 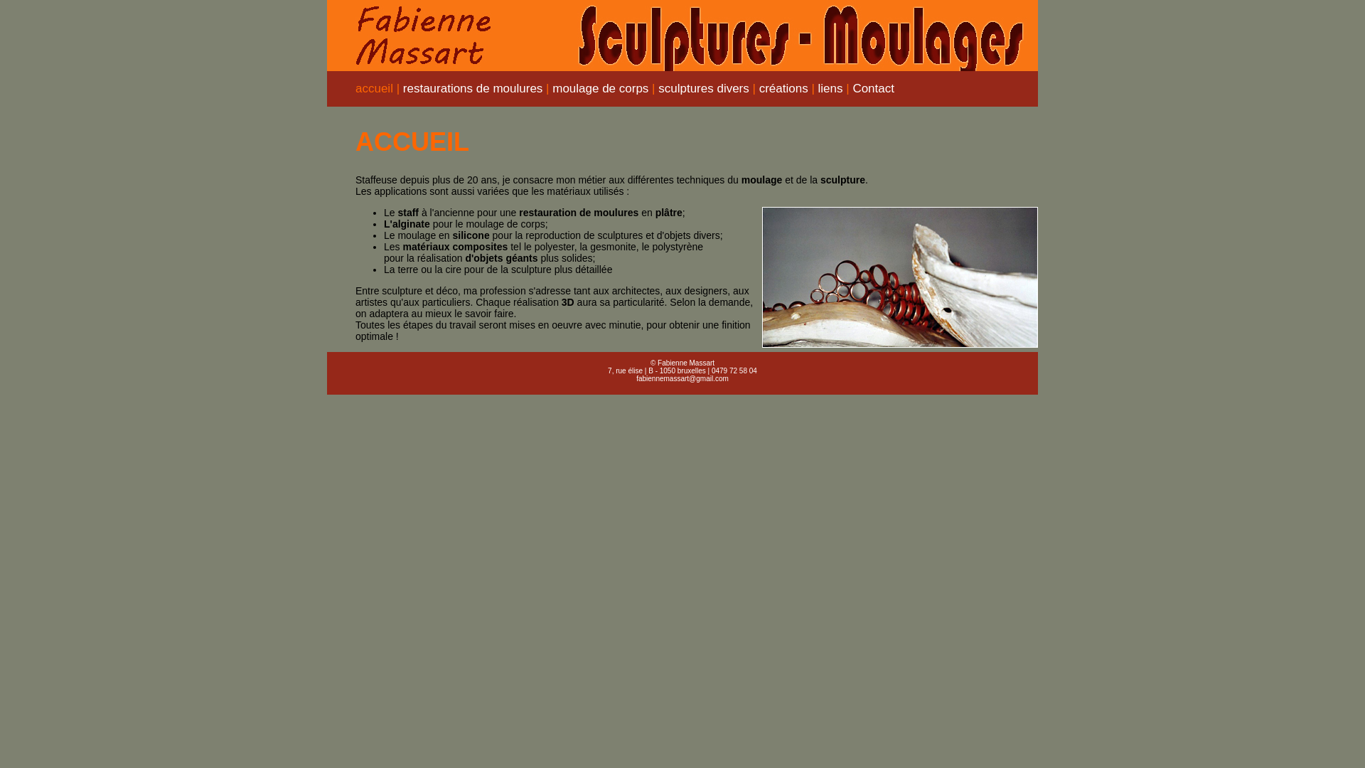 What do you see at coordinates (830, 88) in the screenshot?
I see `liens` at bounding box center [830, 88].